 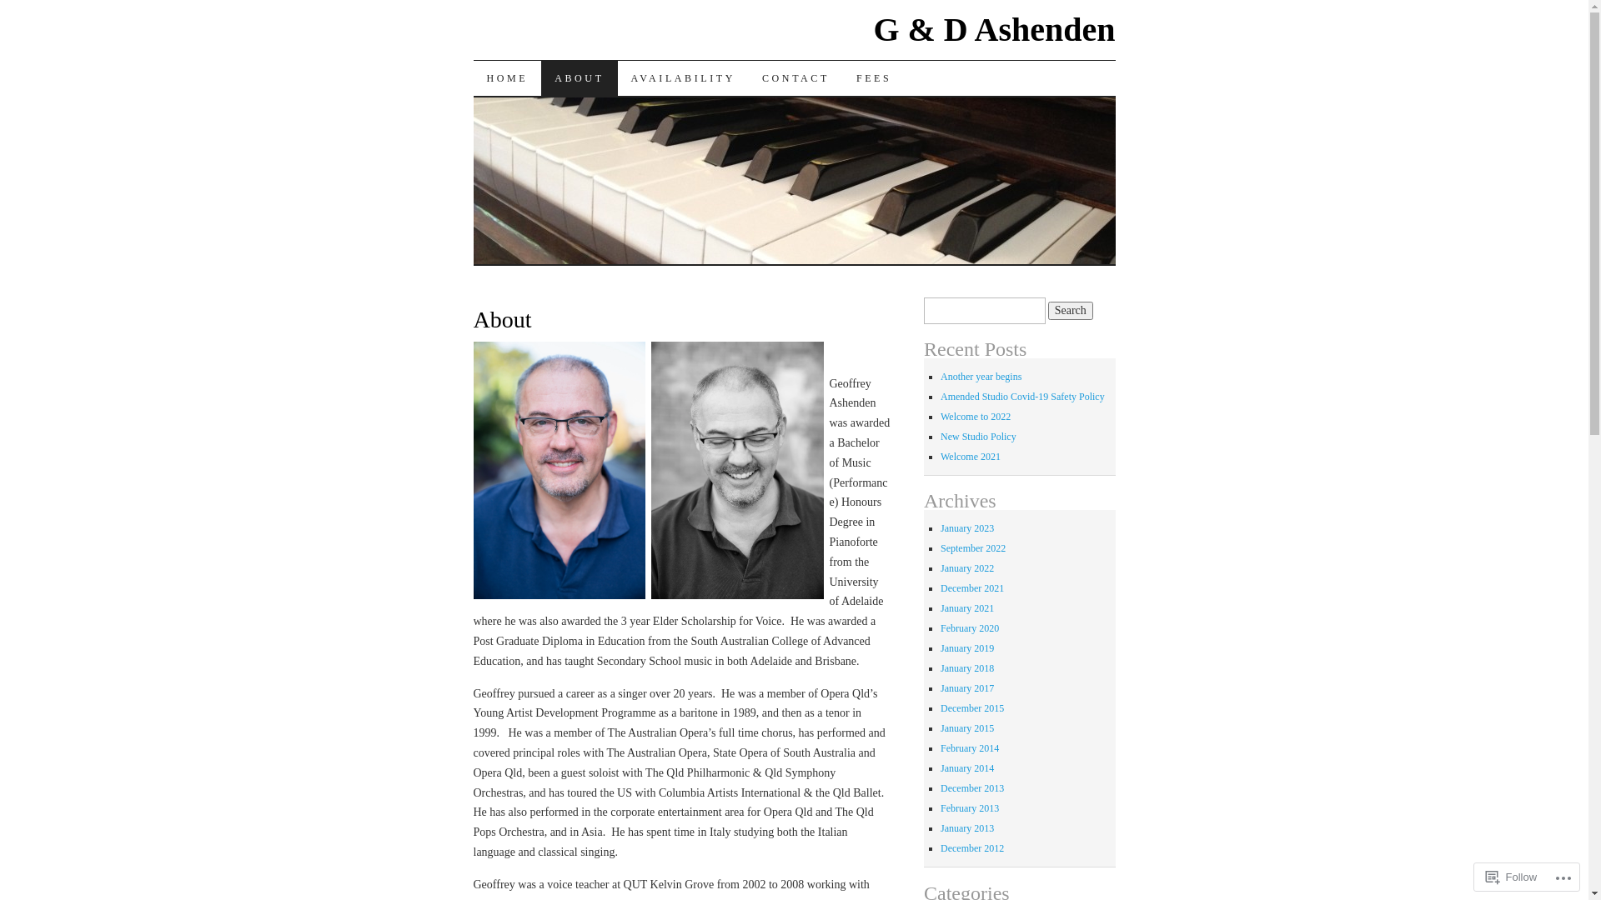 I want to click on January 2014, so click(x=967, y=768).